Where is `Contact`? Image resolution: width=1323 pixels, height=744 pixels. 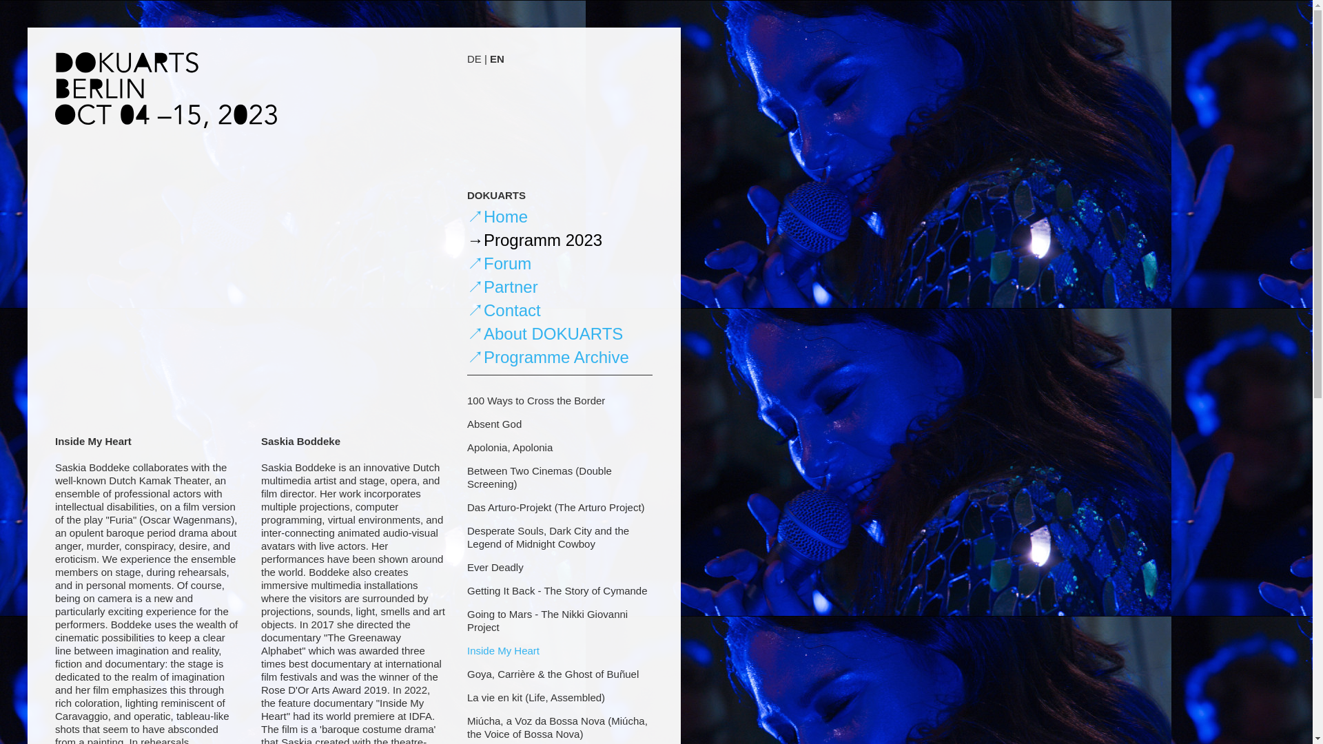 Contact is located at coordinates (504, 310).